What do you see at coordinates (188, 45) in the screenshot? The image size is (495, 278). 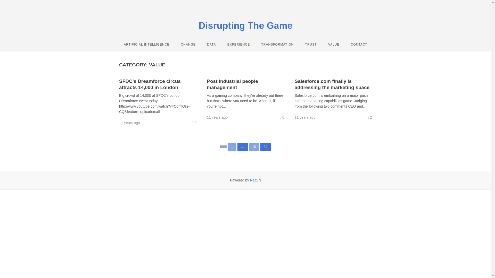 I see `CHANGE` at bounding box center [188, 45].